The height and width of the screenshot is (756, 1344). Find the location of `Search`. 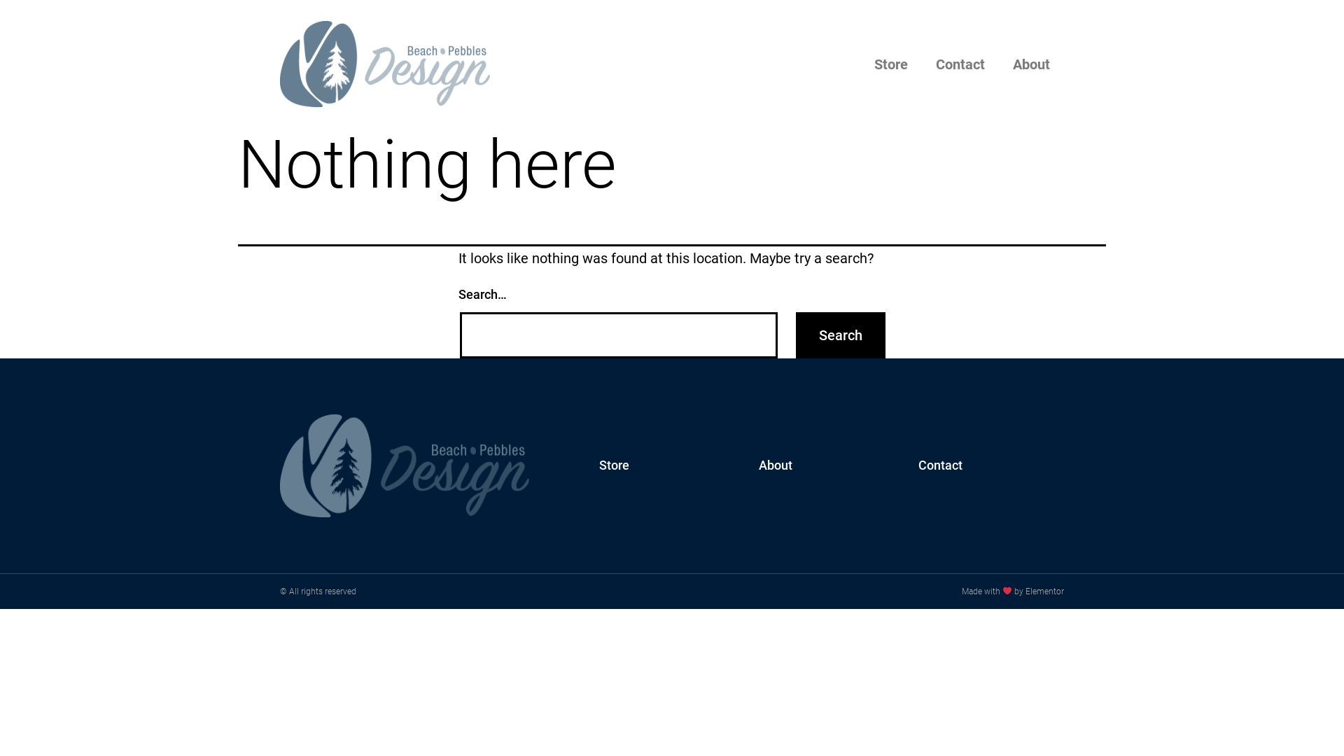

Search is located at coordinates (841, 335).